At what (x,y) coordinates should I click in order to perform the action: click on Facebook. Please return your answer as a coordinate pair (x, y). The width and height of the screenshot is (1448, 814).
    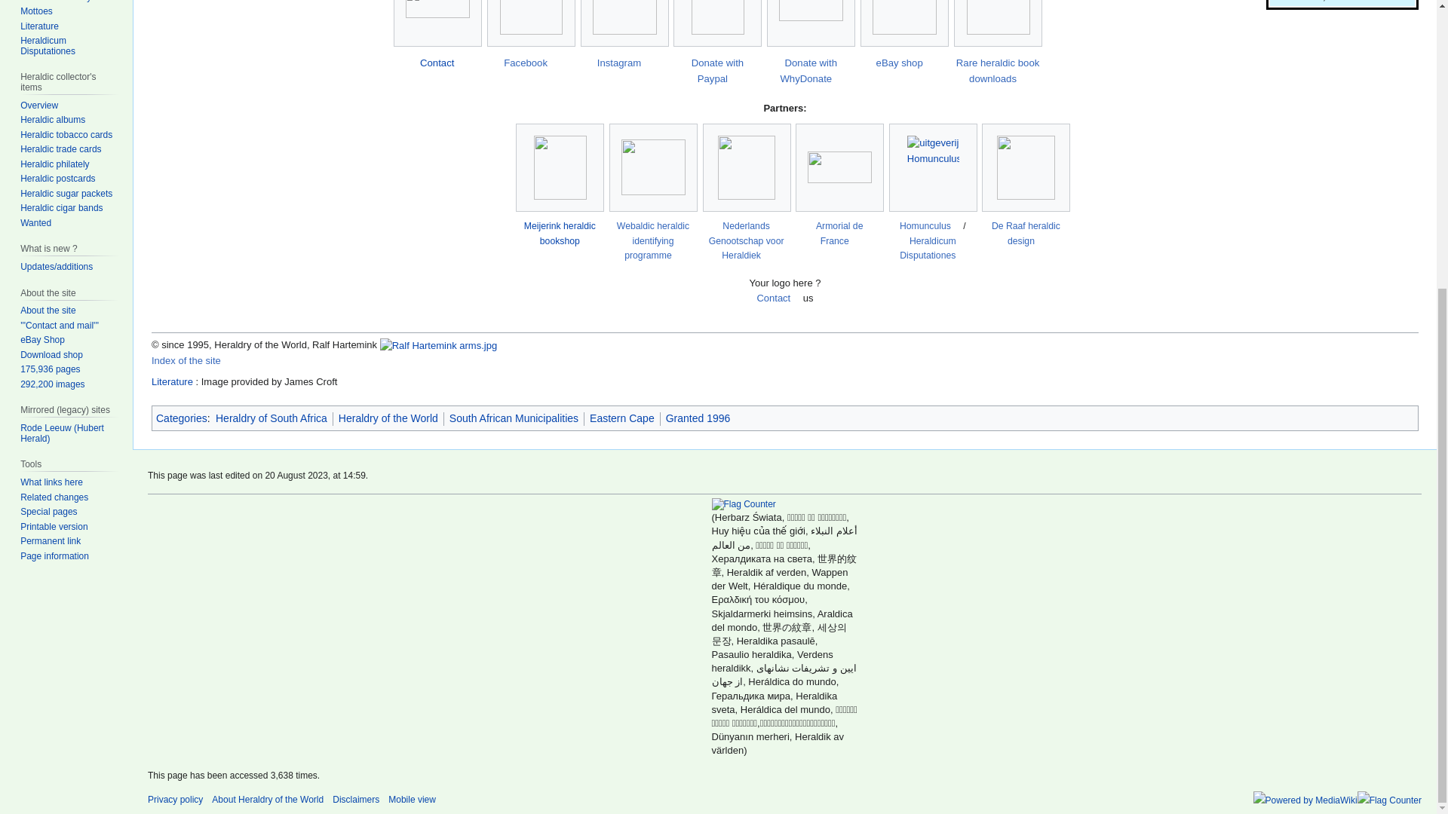
    Looking at the image, I should click on (531, 62).